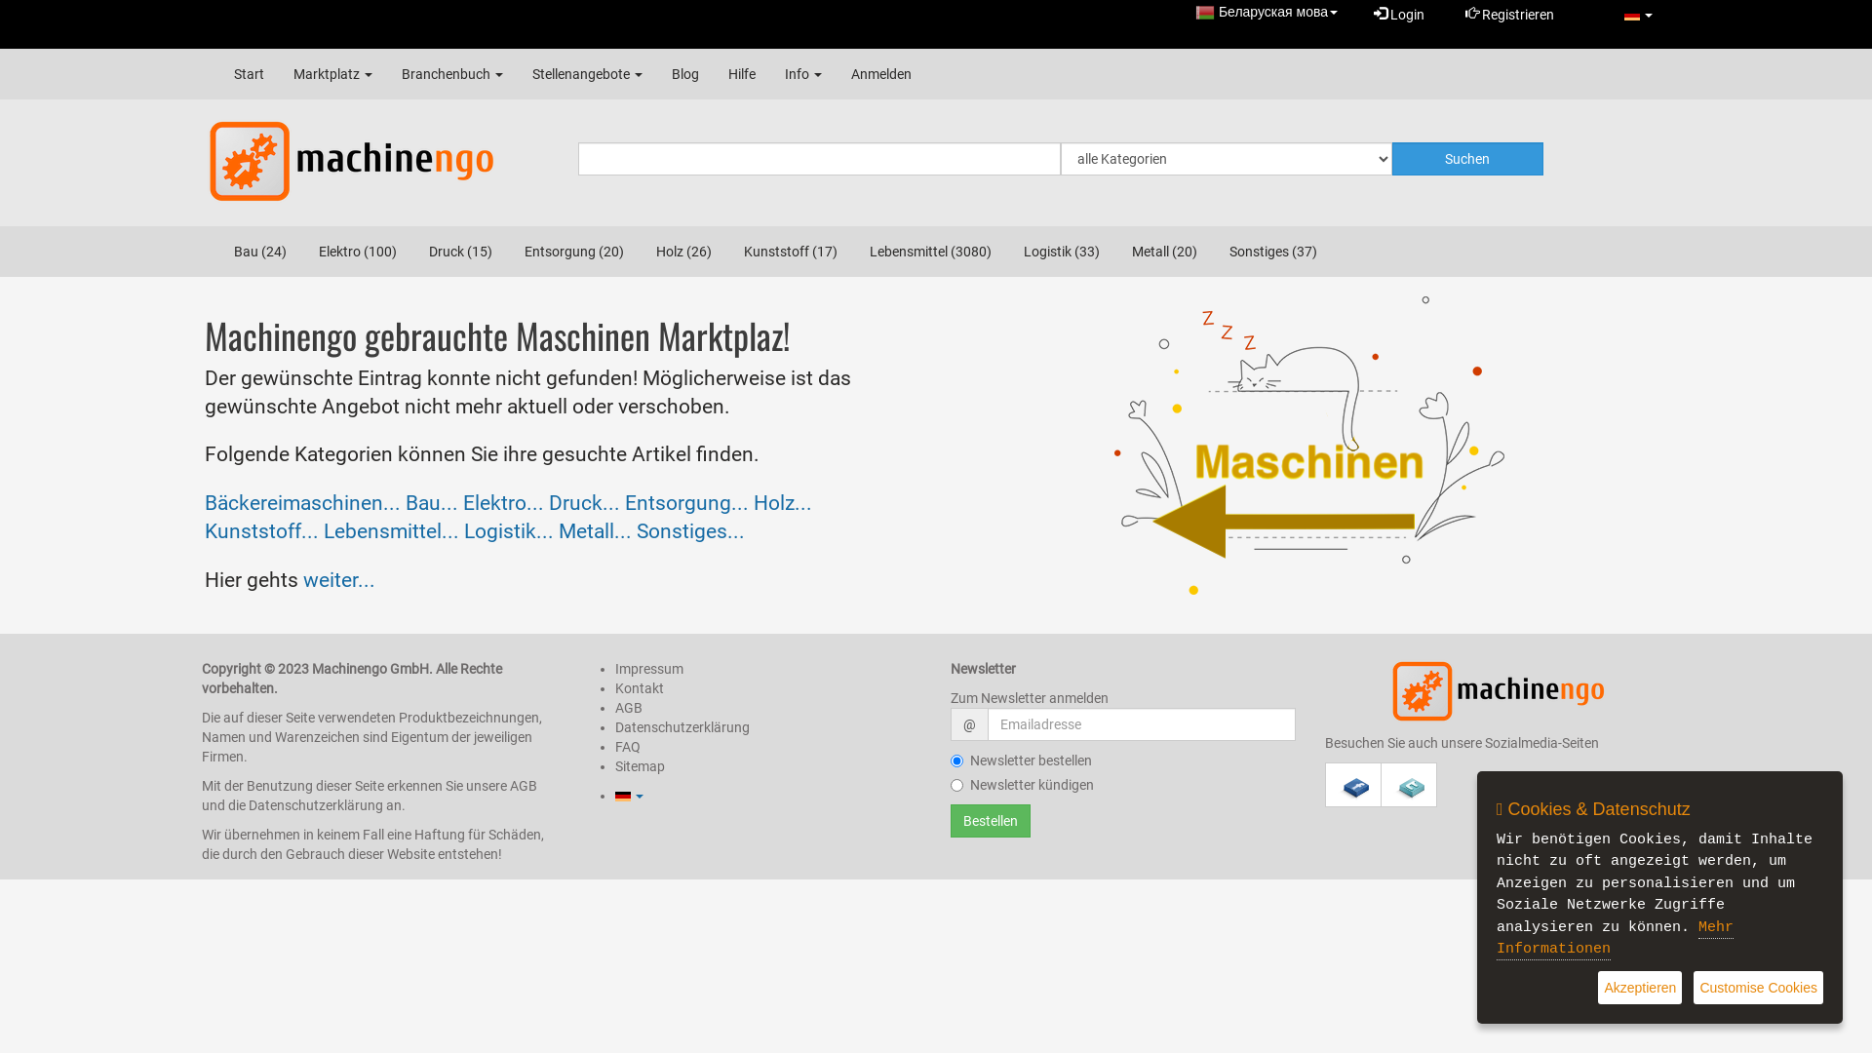  I want to click on Logistik..., so click(509, 531).